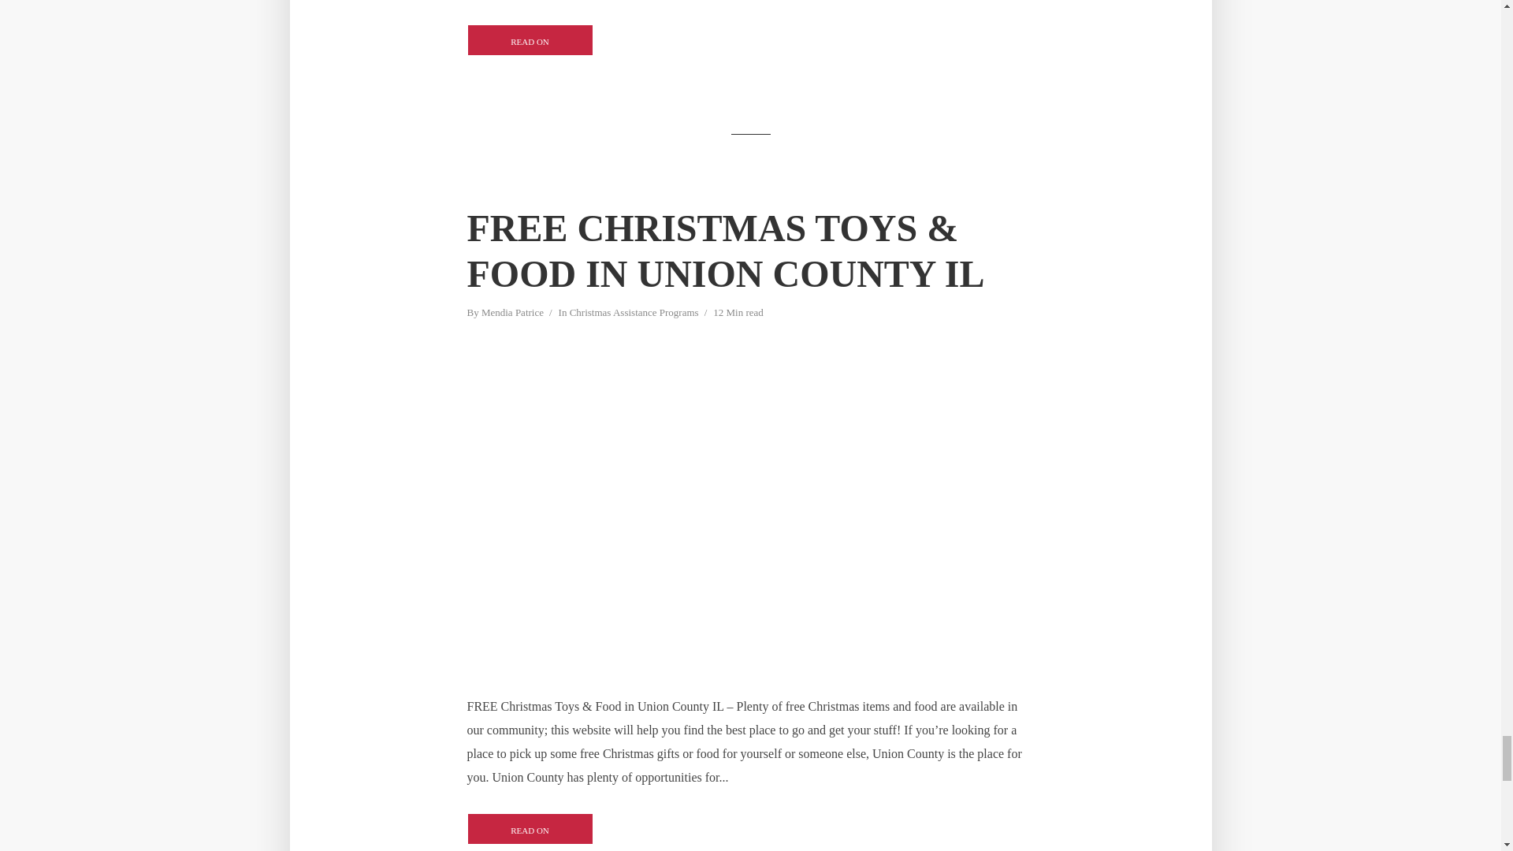 The width and height of the screenshot is (1513, 851). What do you see at coordinates (634, 314) in the screenshot?
I see `Christmas Assistance Programs` at bounding box center [634, 314].